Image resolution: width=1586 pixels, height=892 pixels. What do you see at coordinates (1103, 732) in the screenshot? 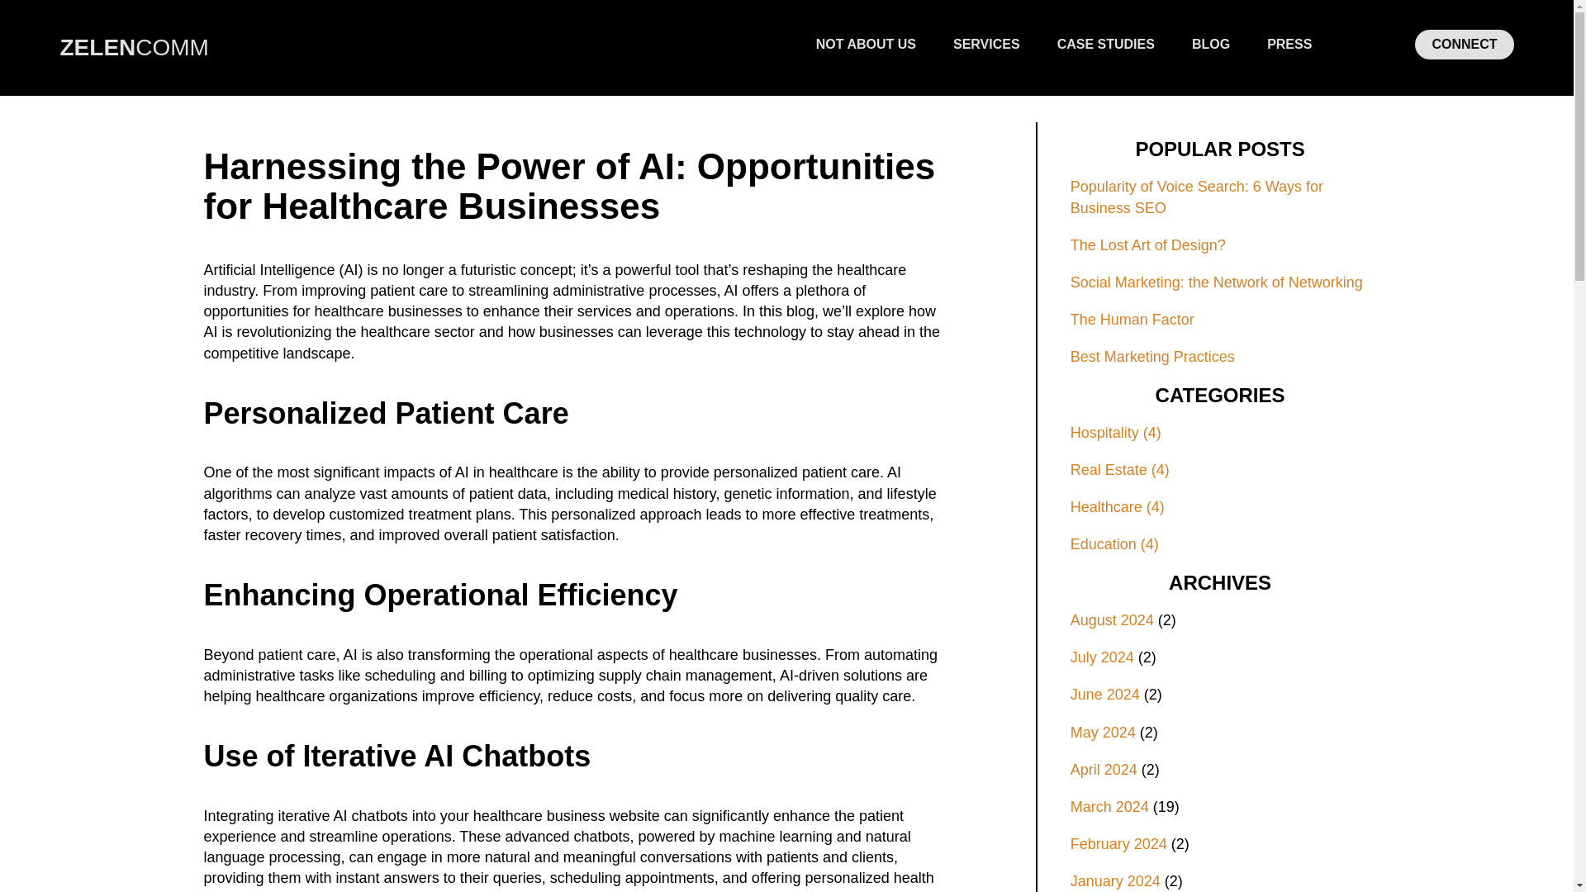
I see `May 2024` at bounding box center [1103, 732].